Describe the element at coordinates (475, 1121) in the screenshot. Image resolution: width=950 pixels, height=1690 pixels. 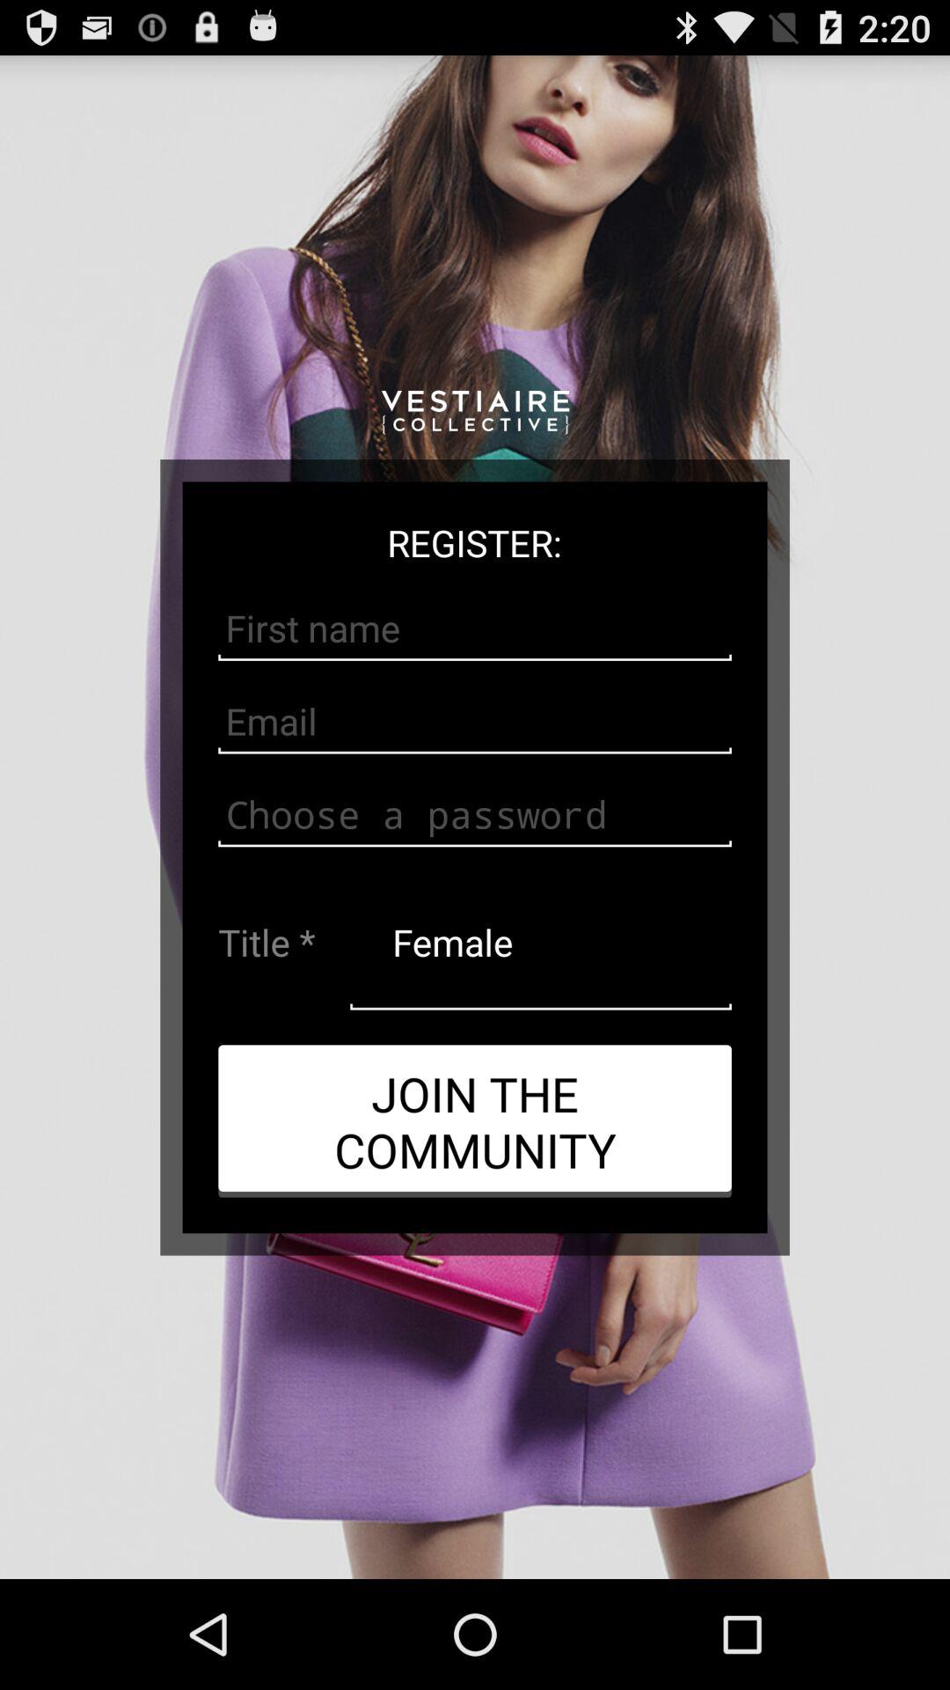
I see `jump until the join the community icon` at that location.